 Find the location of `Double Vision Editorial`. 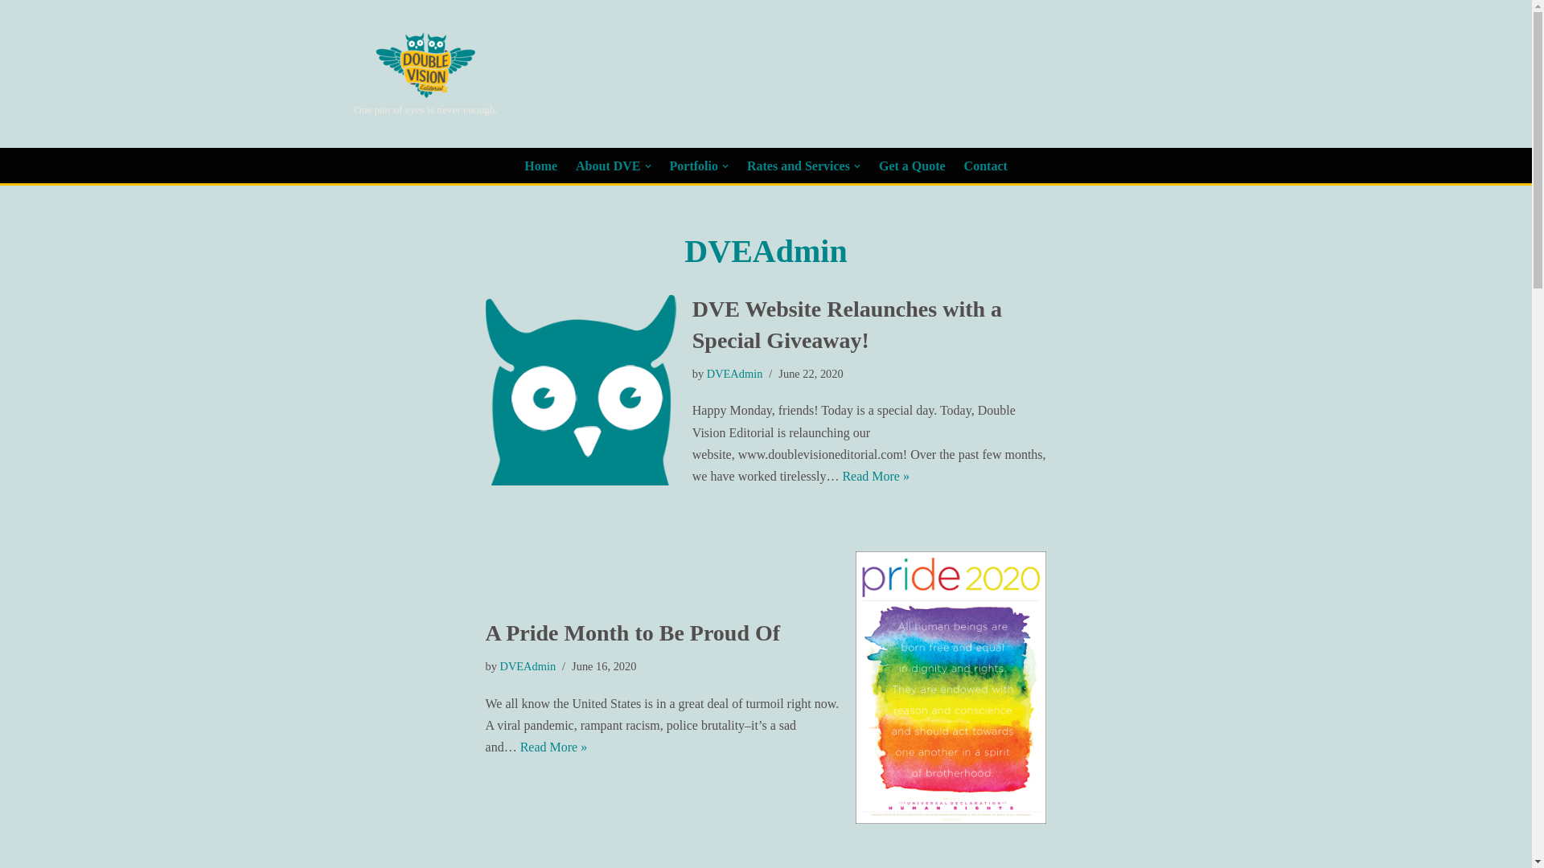

Double Vision Editorial is located at coordinates (425, 74).